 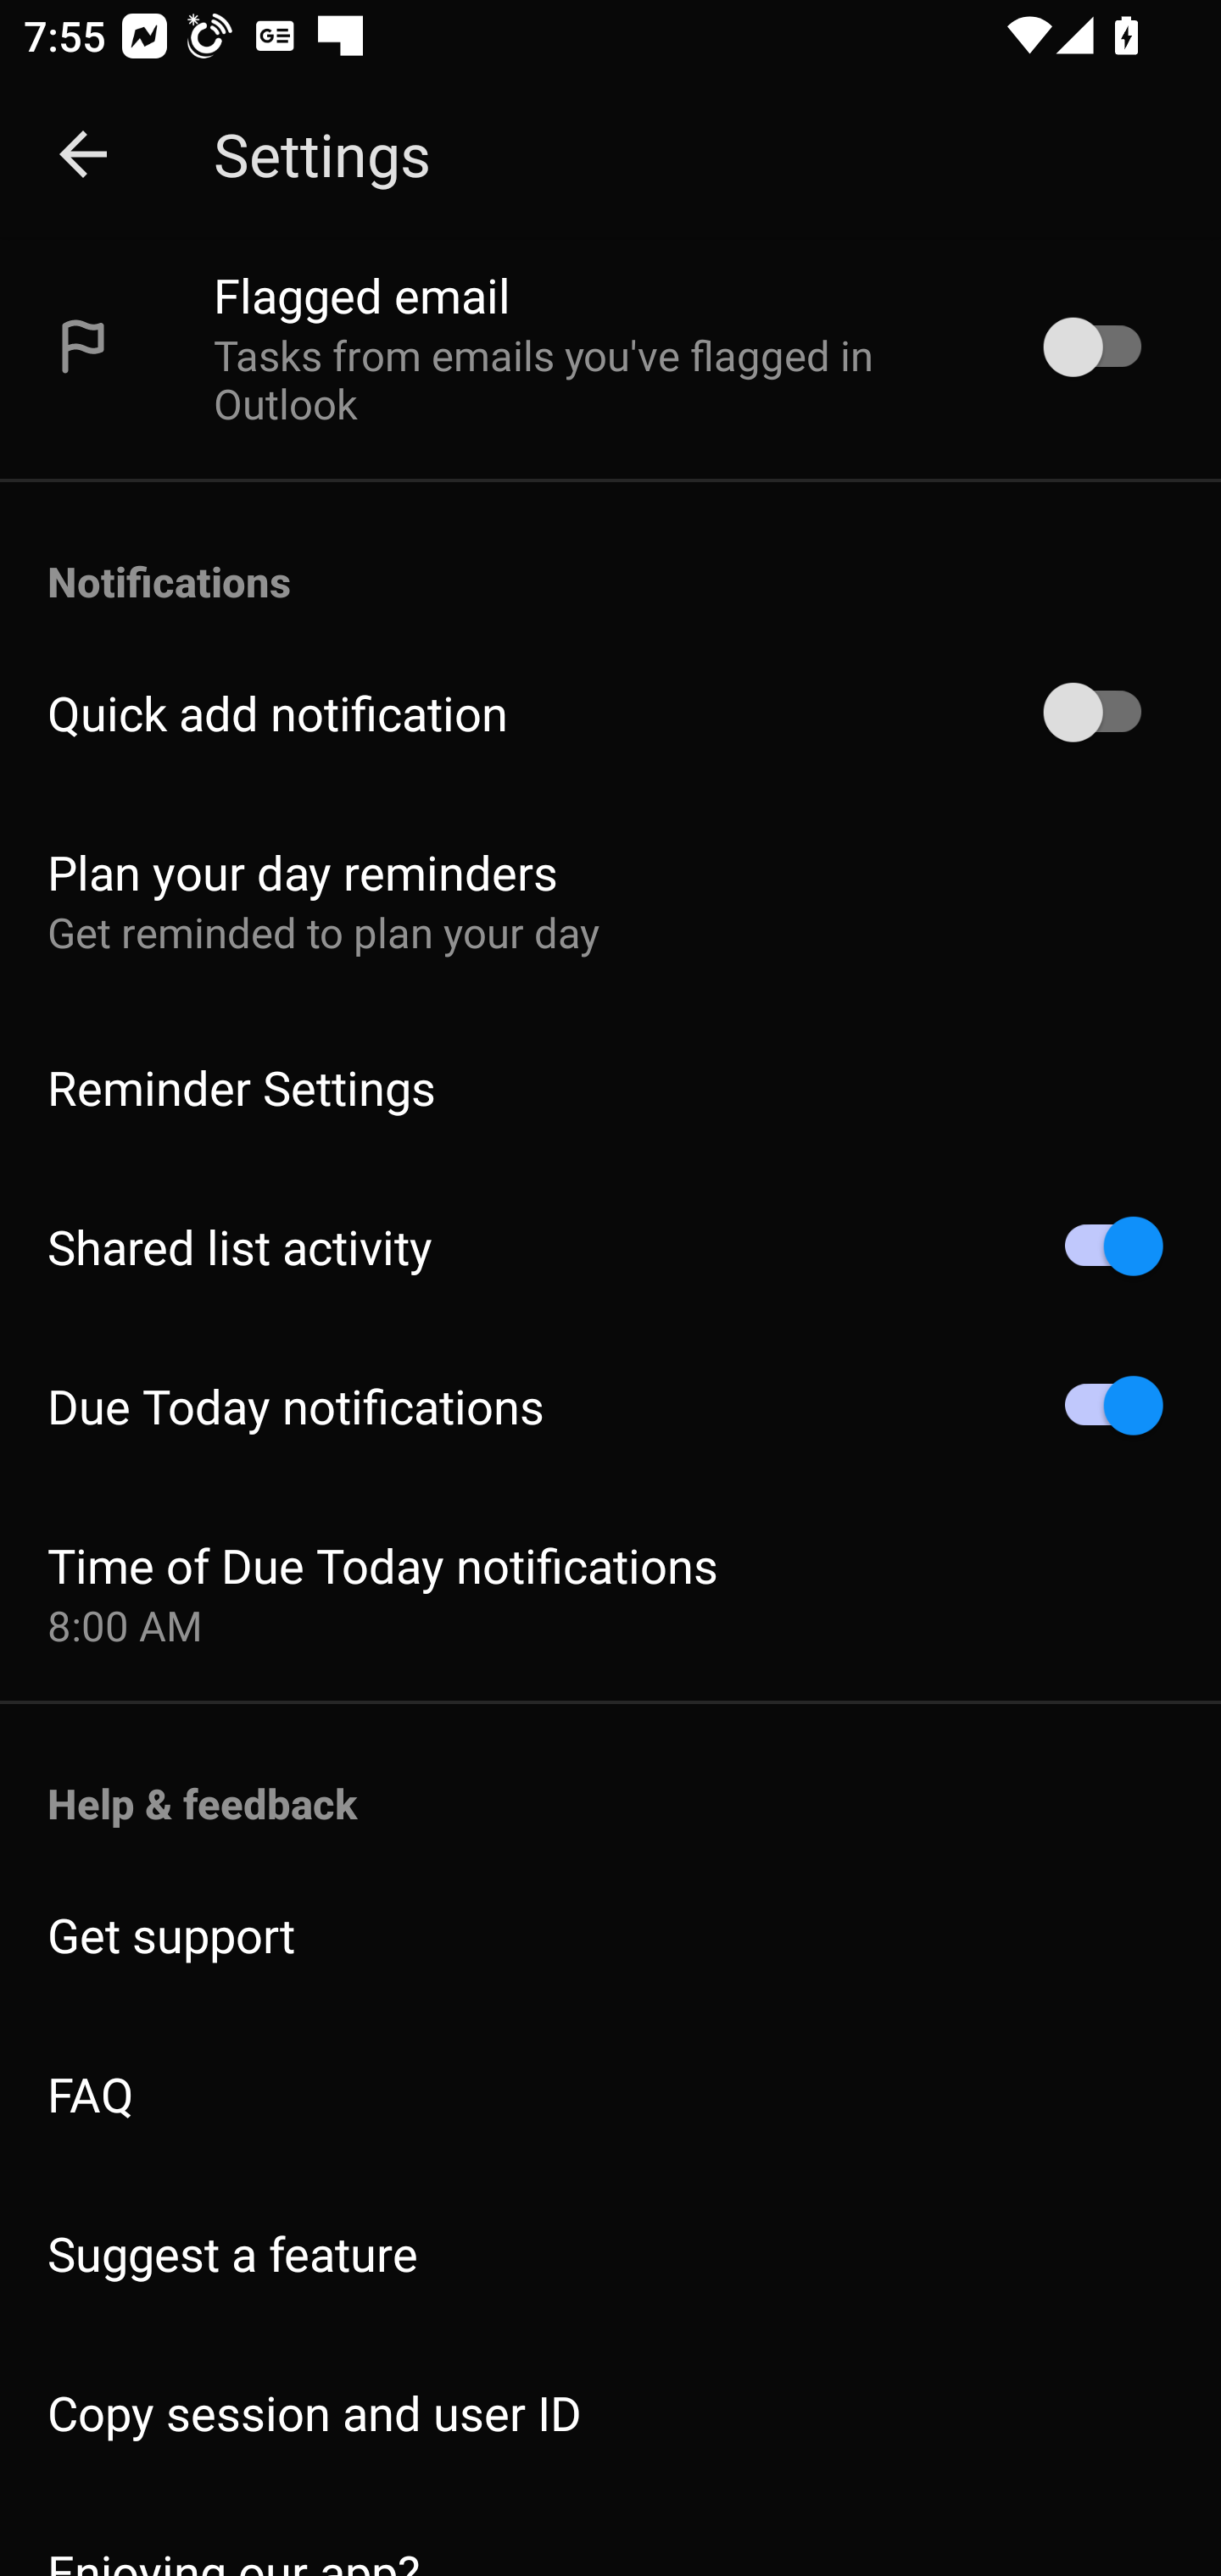 I want to click on Suggest a feature, so click(x=610, y=2254).